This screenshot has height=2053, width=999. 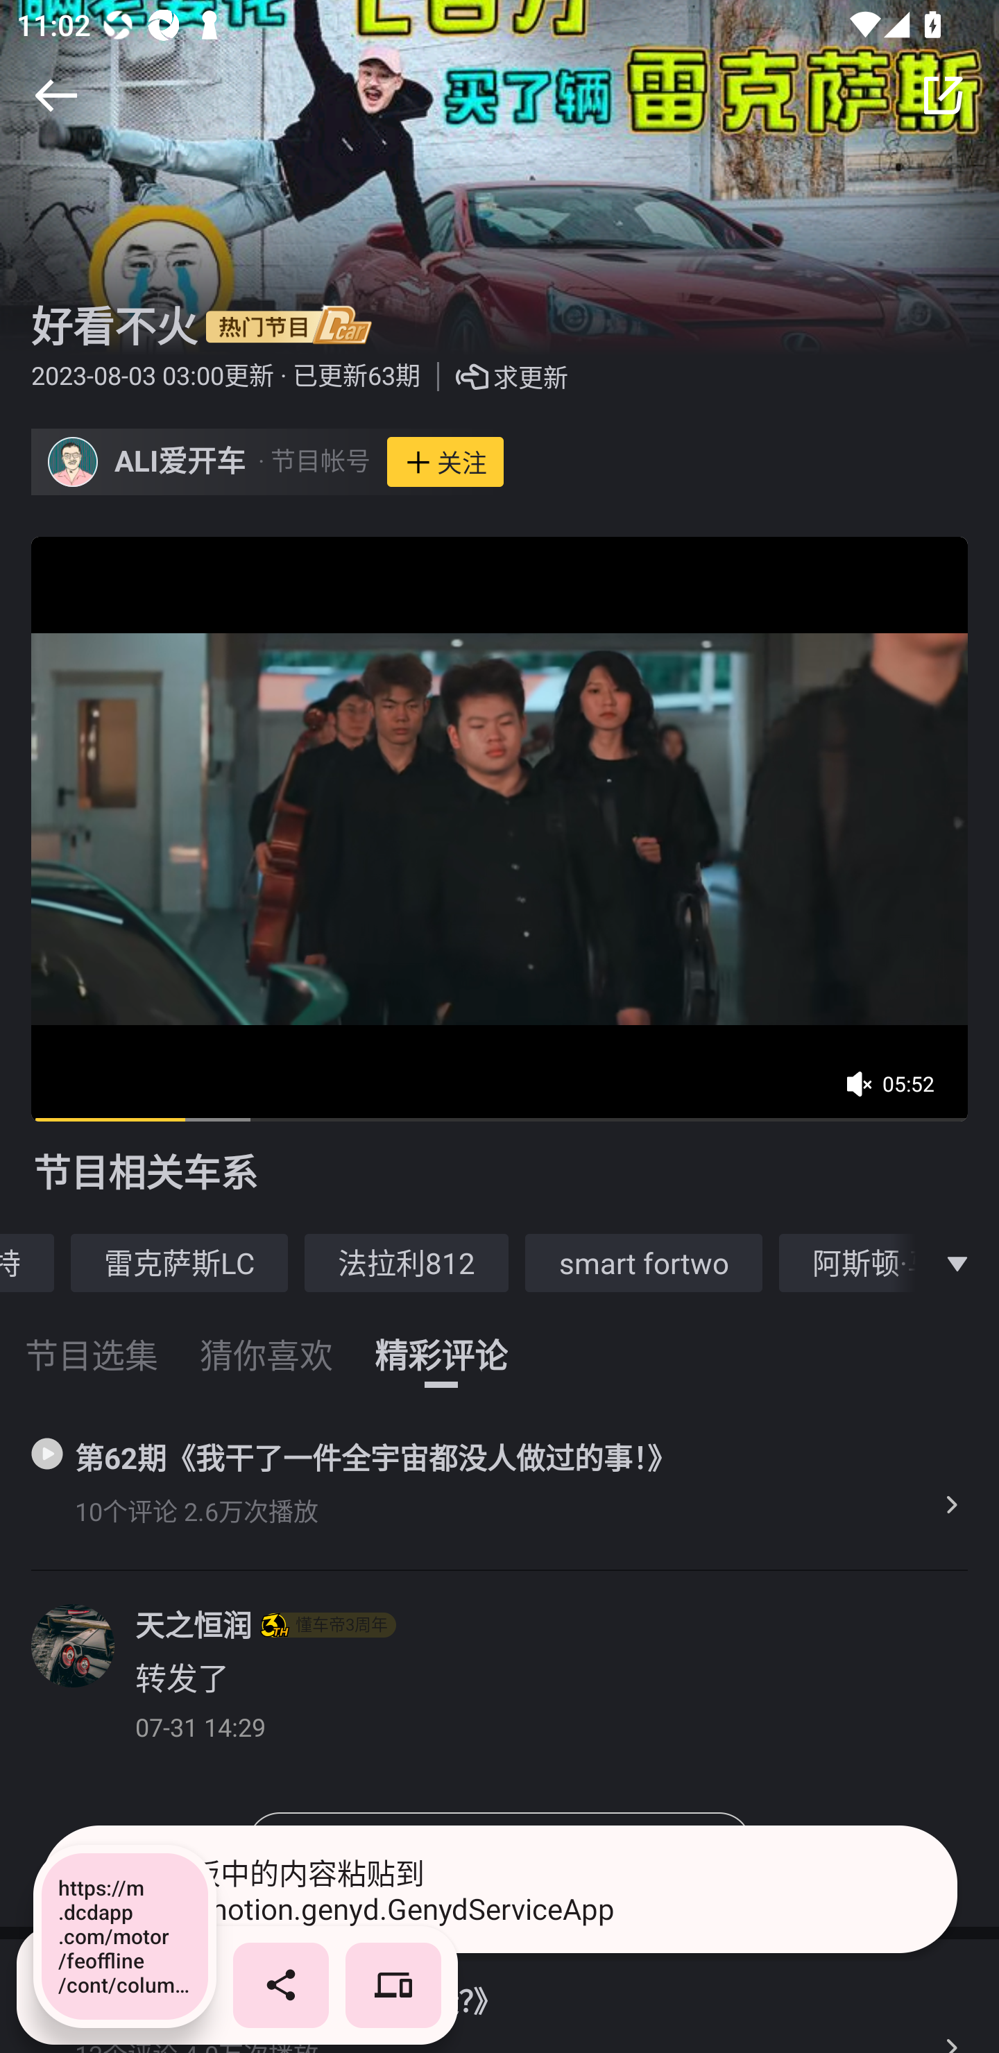 What do you see at coordinates (55, 95) in the screenshot?
I see `` at bounding box center [55, 95].